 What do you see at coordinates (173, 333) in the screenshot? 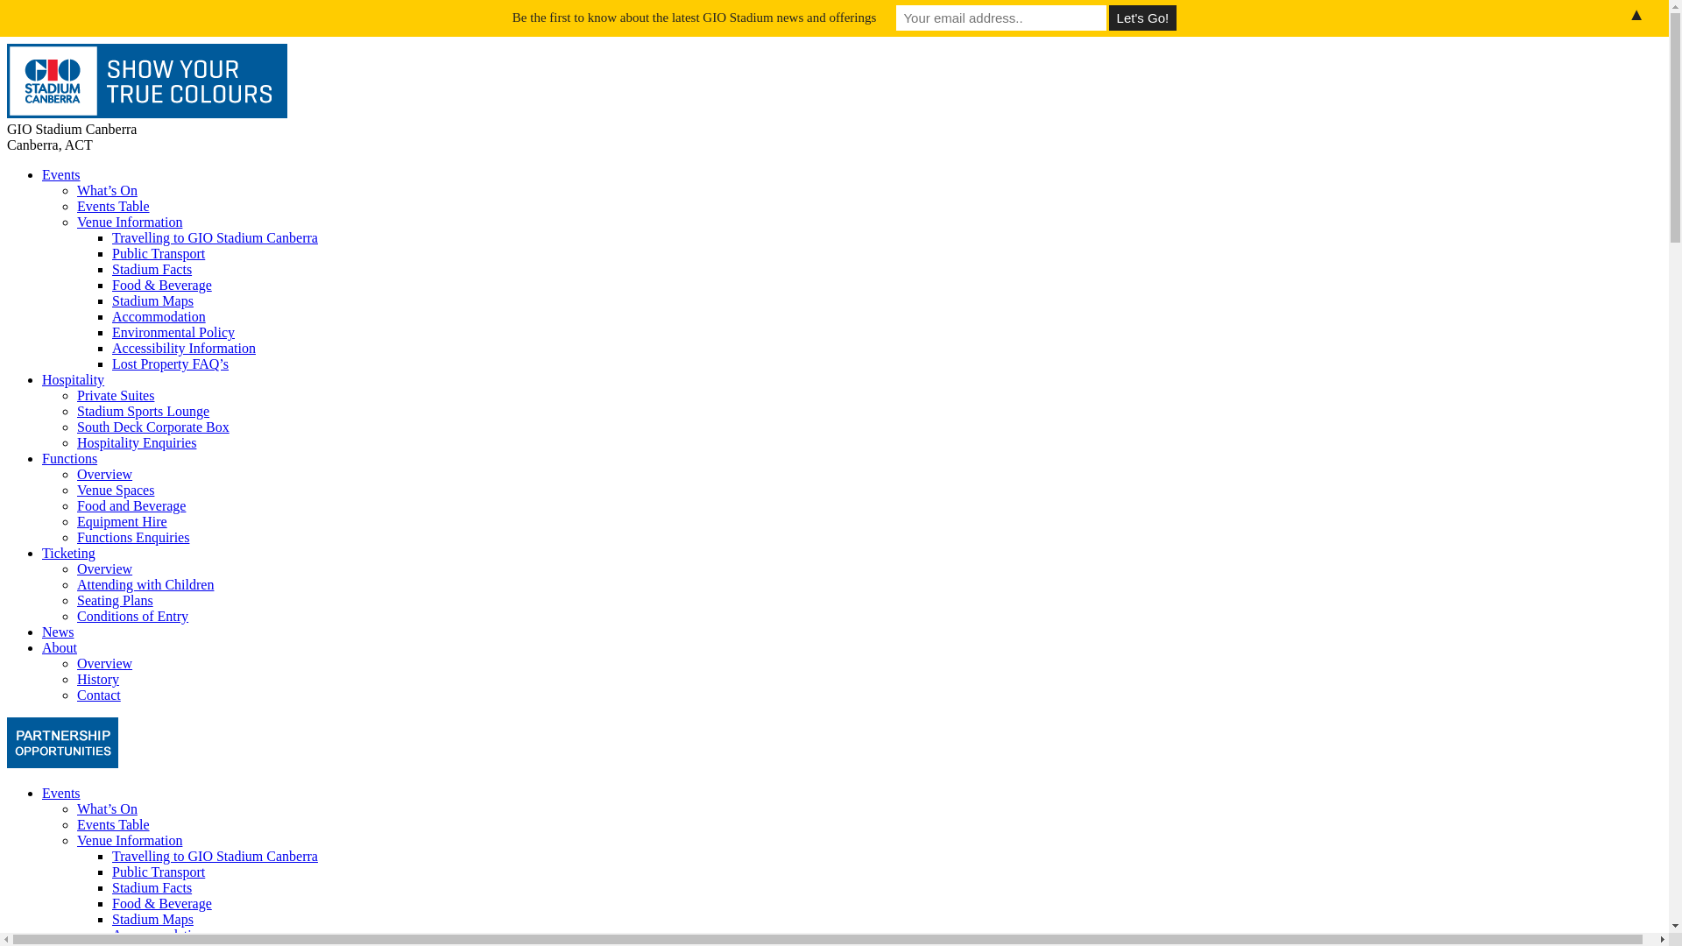
I see `Environmental Policy` at bounding box center [173, 333].